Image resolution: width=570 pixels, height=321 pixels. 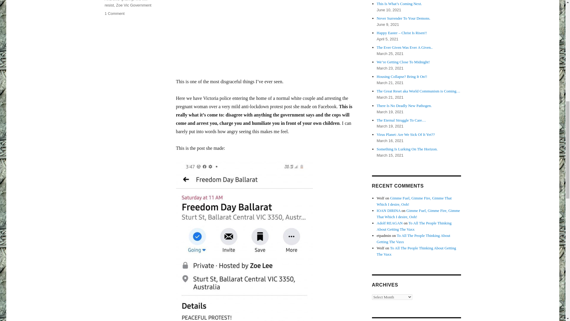 What do you see at coordinates (130, 1) in the screenshot?
I see `Dan Andrews tyranny` at bounding box center [130, 1].